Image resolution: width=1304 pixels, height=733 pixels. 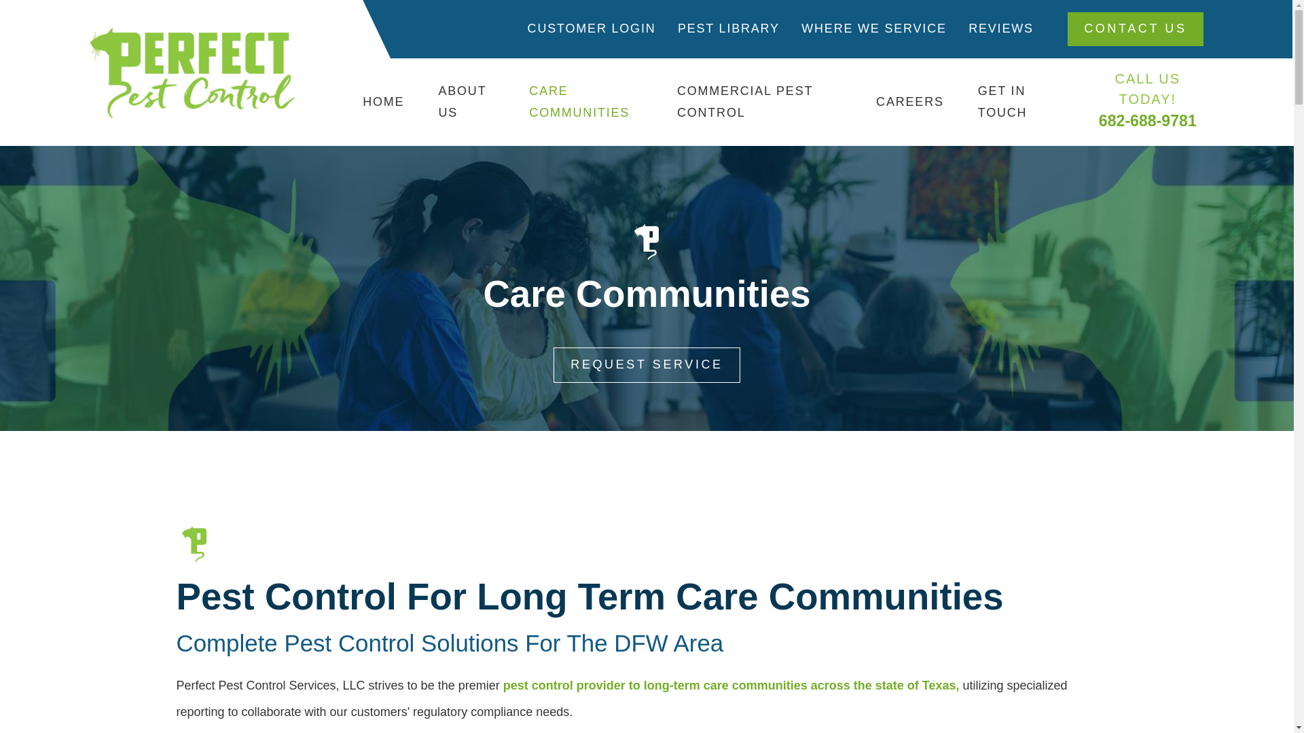 What do you see at coordinates (873, 29) in the screenshot?
I see `WHERE WE SERVICE` at bounding box center [873, 29].